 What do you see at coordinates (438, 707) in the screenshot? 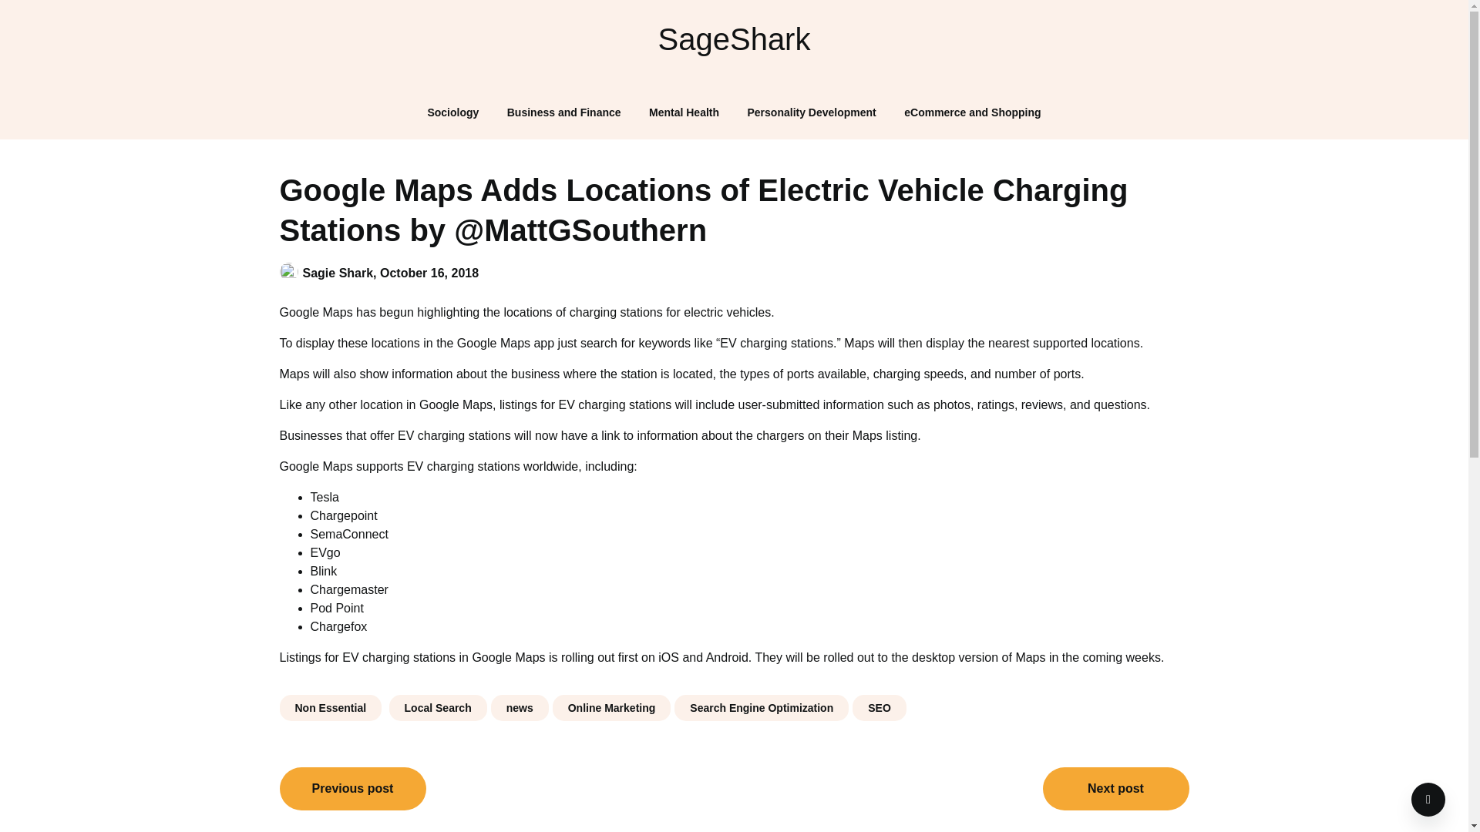
I see `Local Search` at bounding box center [438, 707].